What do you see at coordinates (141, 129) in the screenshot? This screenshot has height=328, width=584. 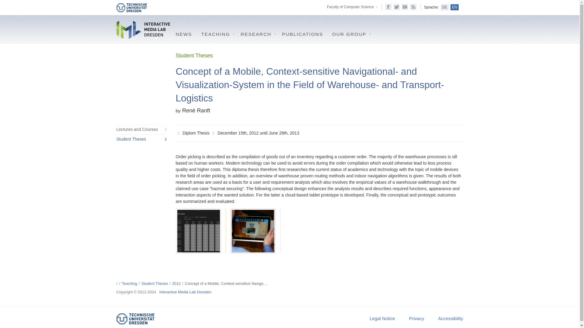 I see `Lectures and Courses` at bounding box center [141, 129].